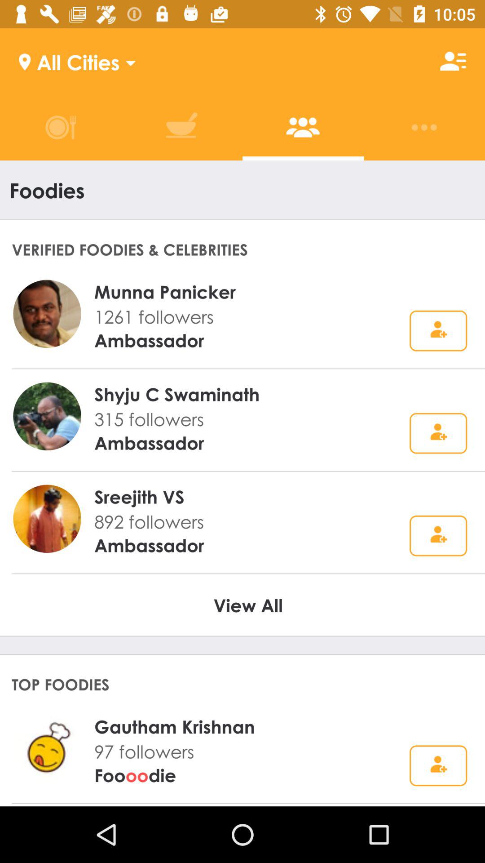 The height and width of the screenshot is (863, 485). What do you see at coordinates (438, 331) in the screenshot?
I see `icon right to the text called 1261 followers` at bounding box center [438, 331].